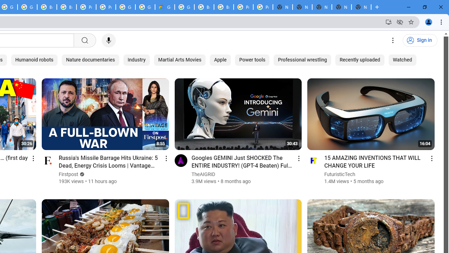 The height and width of the screenshot is (253, 449). What do you see at coordinates (203, 174) in the screenshot?
I see `TheAIGRID` at bounding box center [203, 174].